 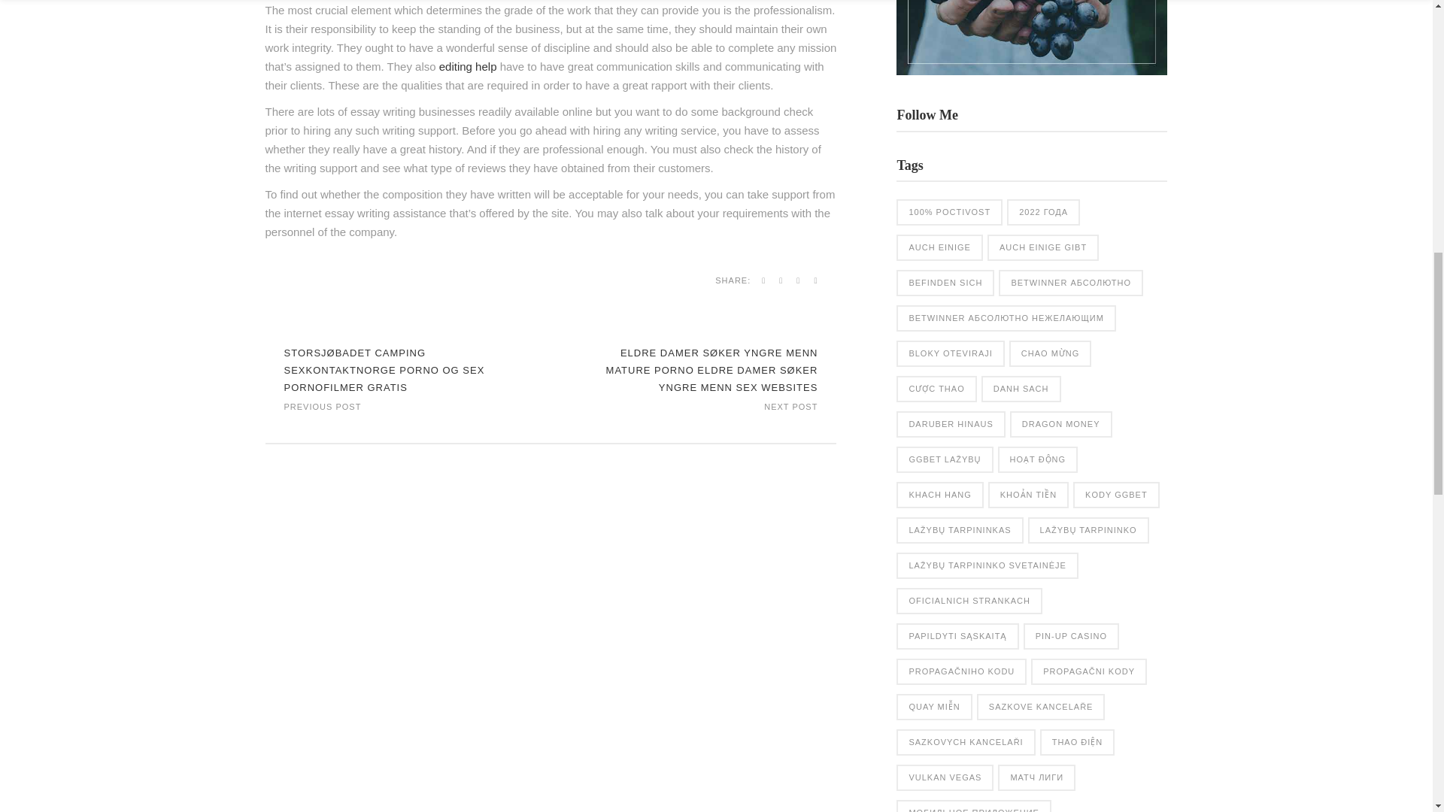 What do you see at coordinates (940, 495) in the screenshot?
I see `KHACH HANG` at bounding box center [940, 495].